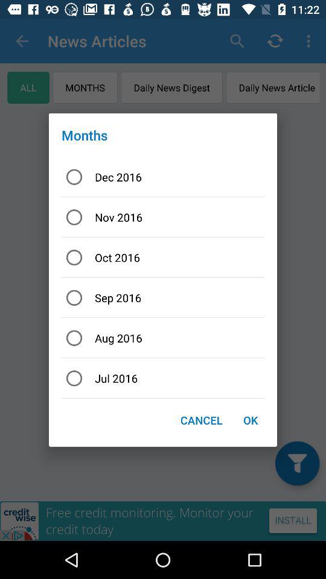 The width and height of the screenshot is (326, 579). I want to click on launch the icon above the sep 2016 item, so click(163, 257).